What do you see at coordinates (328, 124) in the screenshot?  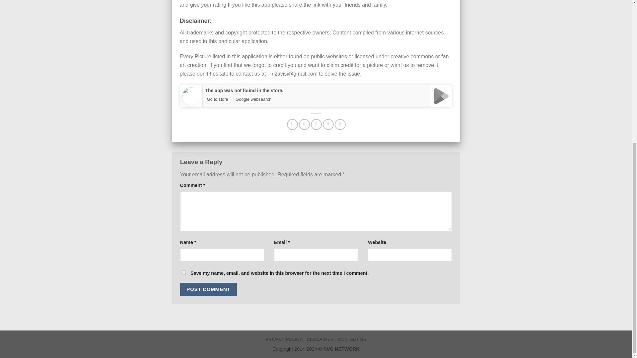 I see `Pin on Pinterest` at bounding box center [328, 124].